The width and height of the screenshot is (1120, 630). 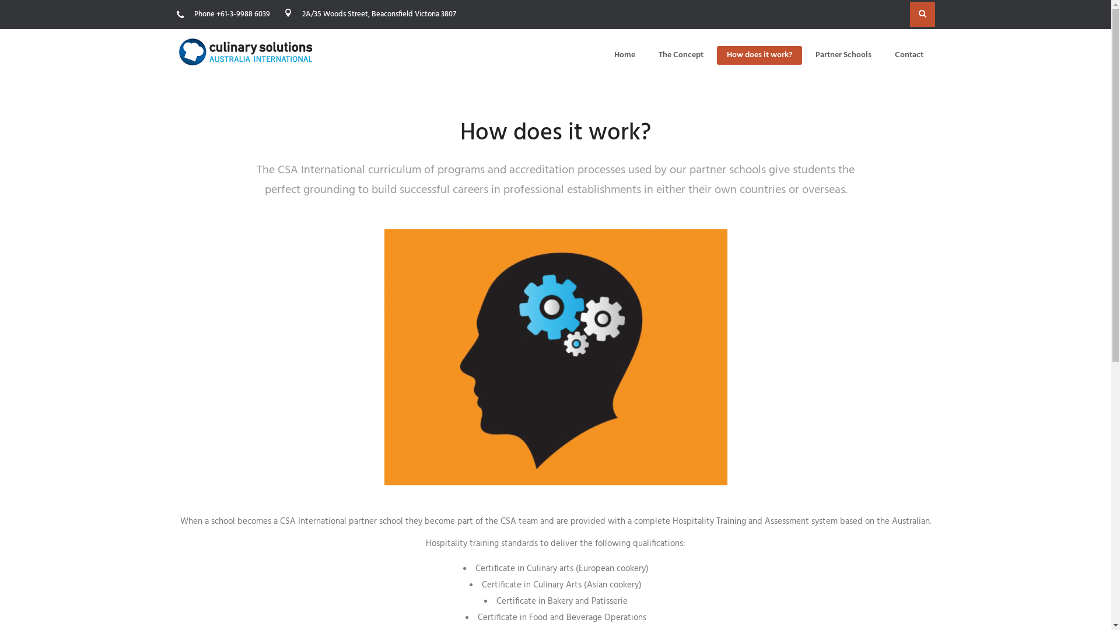 What do you see at coordinates (680, 55) in the screenshot?
I see `The Concept` at bounding box center [680, 55].